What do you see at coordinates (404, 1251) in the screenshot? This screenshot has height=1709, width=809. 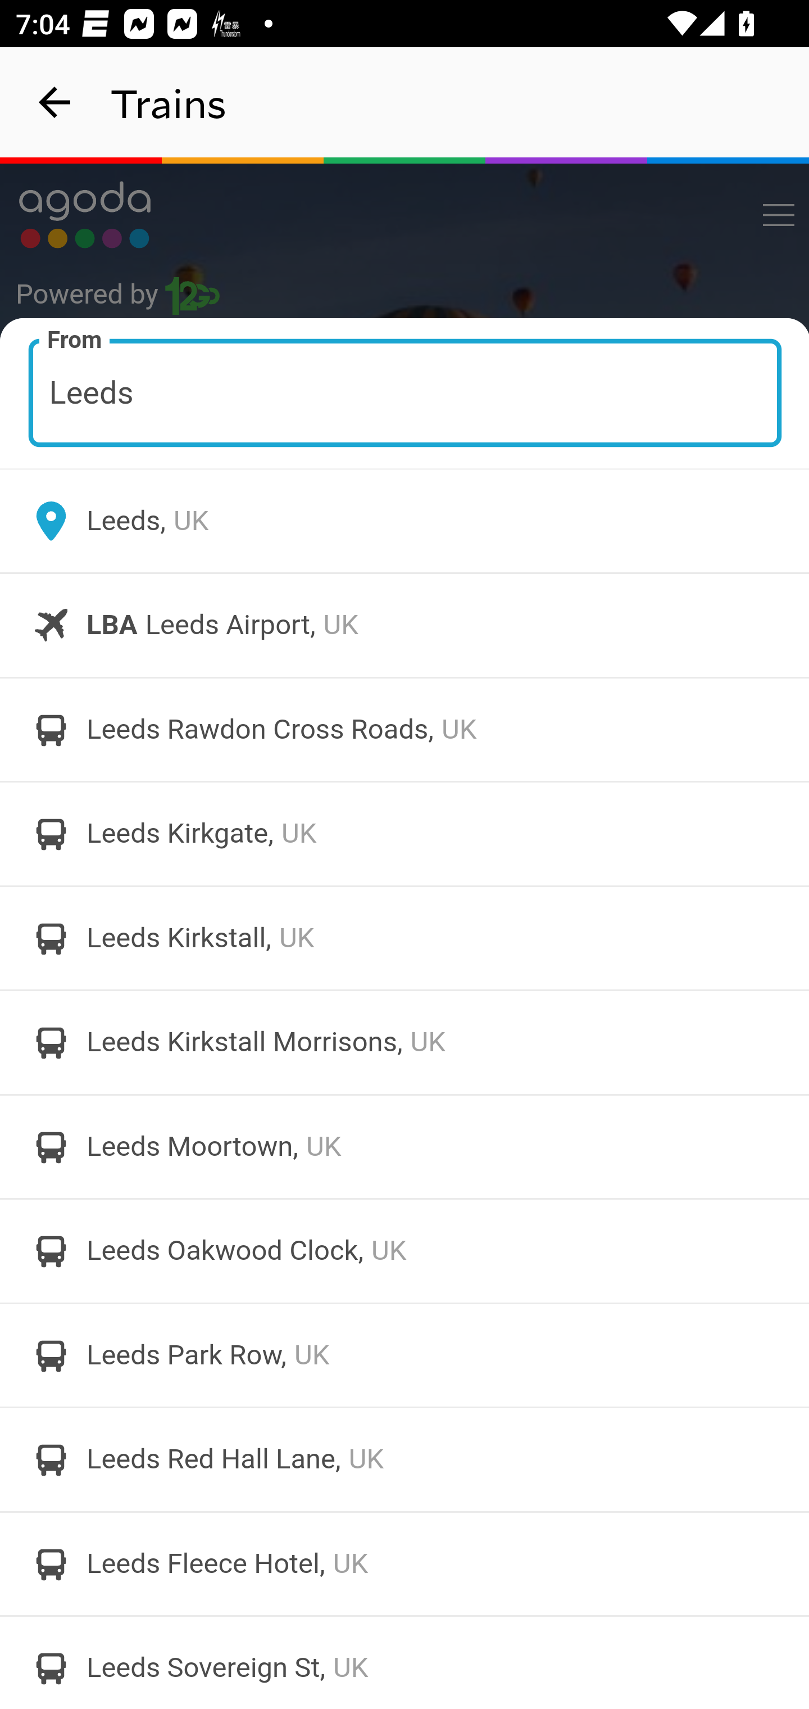 I see `Leeds Oakwood Clock,UK` at bounding box center [404, 1251].